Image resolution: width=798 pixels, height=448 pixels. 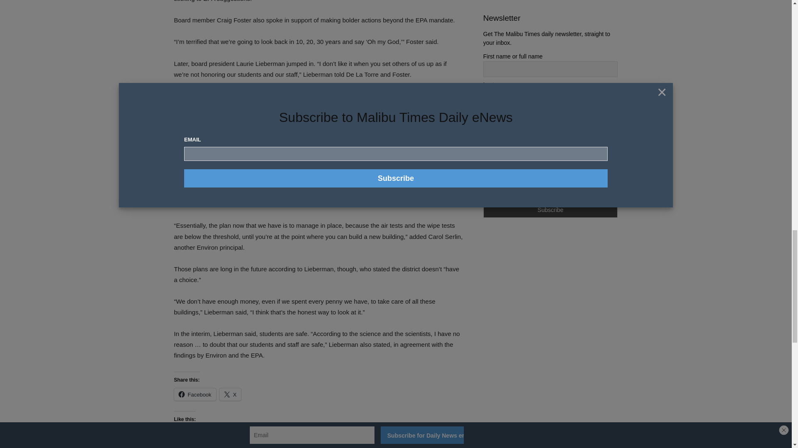 What do you see at coordinates (485, 167) in the screenshot?
I see `4` at bounding box center [485, 167].